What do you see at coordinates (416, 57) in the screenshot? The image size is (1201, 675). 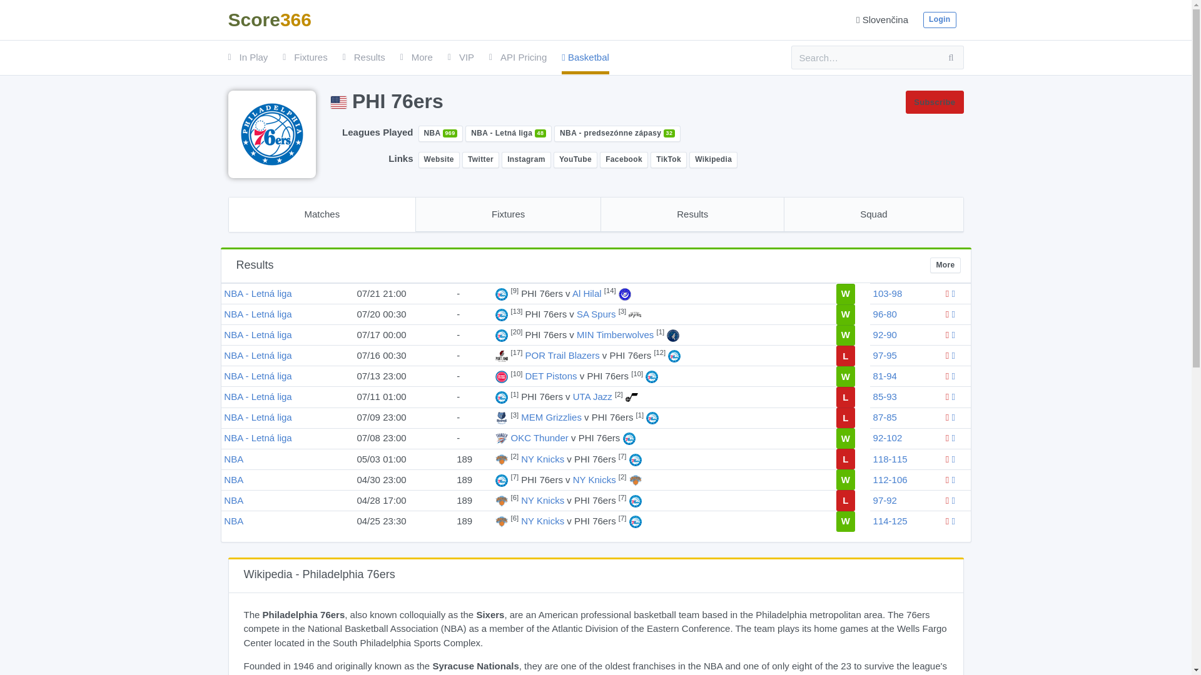 I see `More` at bounding box center [416, 57].